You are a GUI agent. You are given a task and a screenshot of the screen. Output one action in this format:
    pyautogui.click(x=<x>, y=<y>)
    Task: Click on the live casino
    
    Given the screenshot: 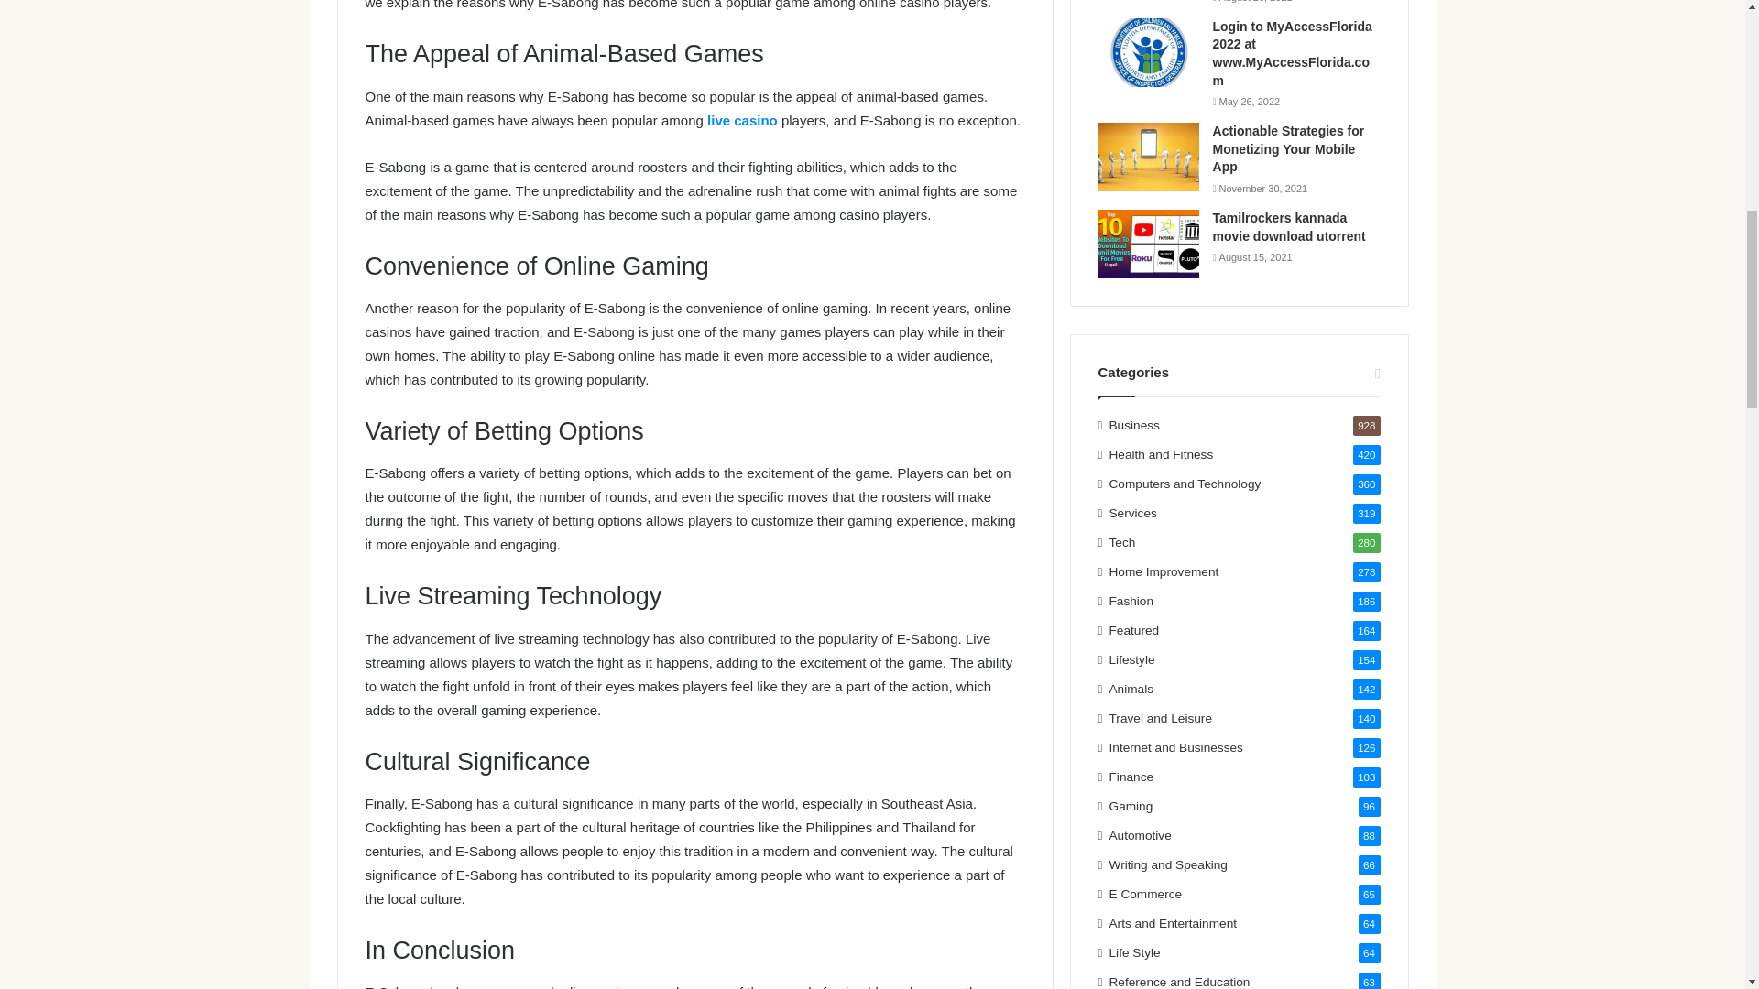 What is the action you would take?
    pyautogui.click(x=742, y=121)
    